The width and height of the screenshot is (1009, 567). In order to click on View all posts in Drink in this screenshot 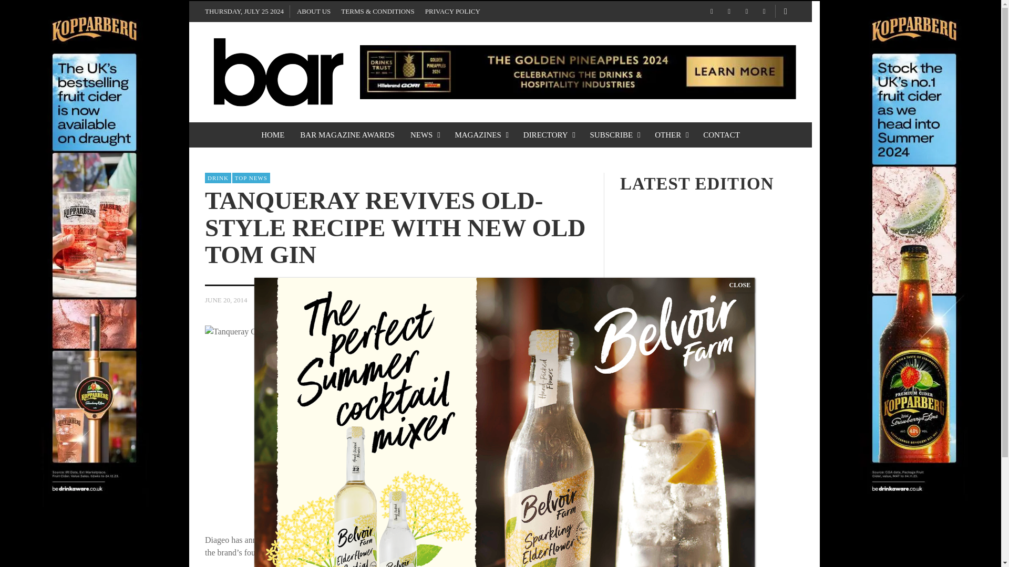, I will do `click(218, 177)`.